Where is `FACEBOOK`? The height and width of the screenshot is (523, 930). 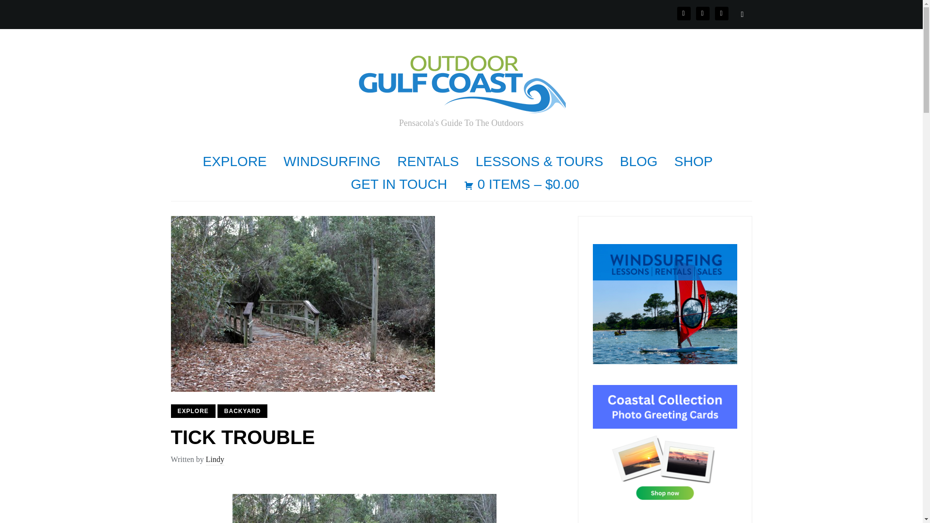
FACEBOOK is located at coordinates (684, 13).